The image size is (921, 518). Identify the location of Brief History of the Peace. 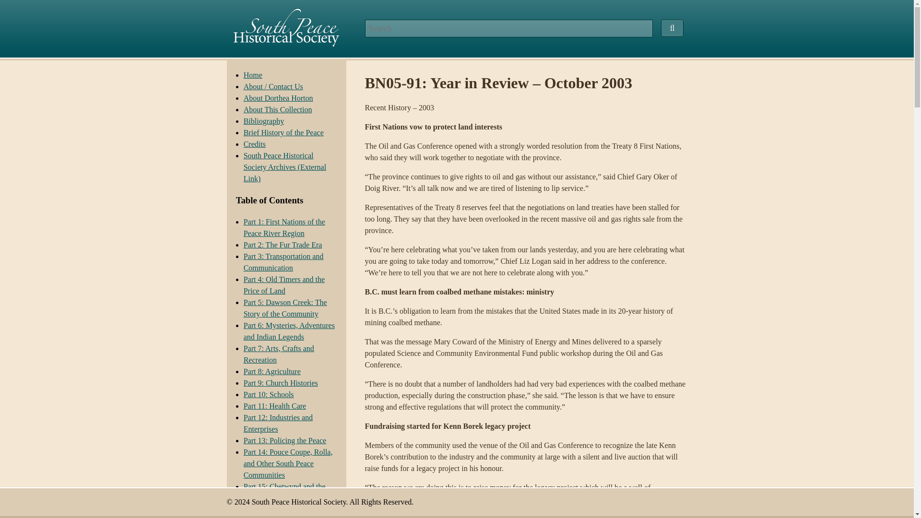
(284, 132).